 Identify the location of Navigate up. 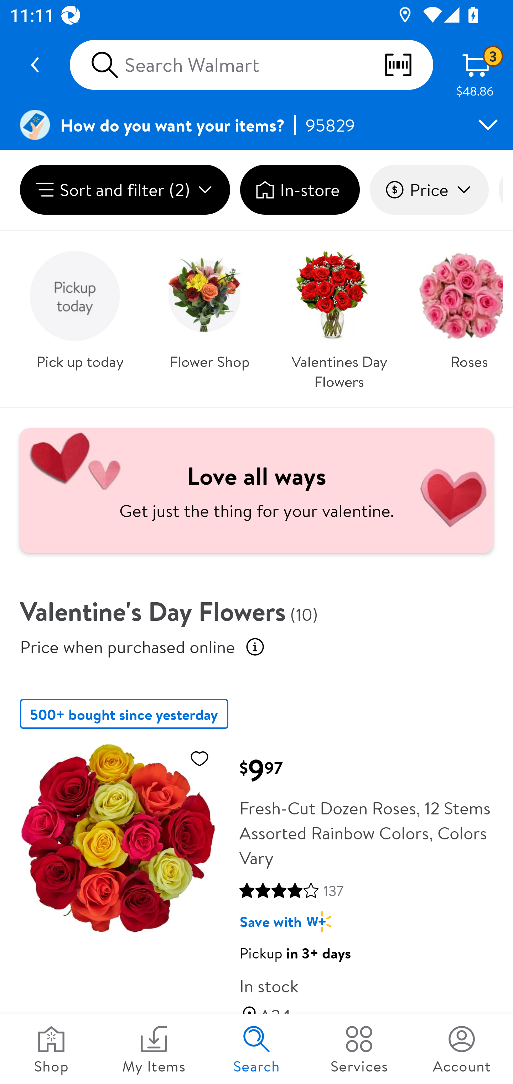
(35, 65).